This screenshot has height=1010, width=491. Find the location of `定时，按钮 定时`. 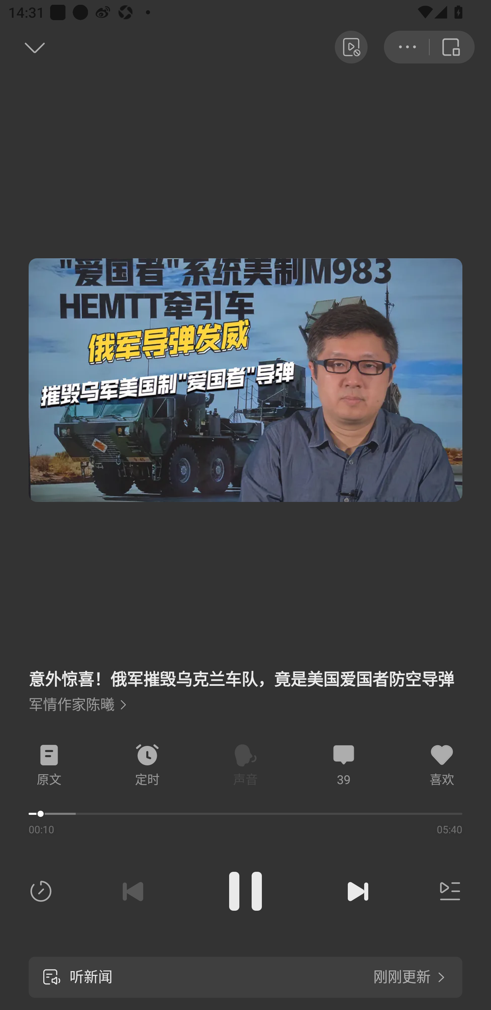

定时，按钮 定时 is located at coordinates (147, 765).